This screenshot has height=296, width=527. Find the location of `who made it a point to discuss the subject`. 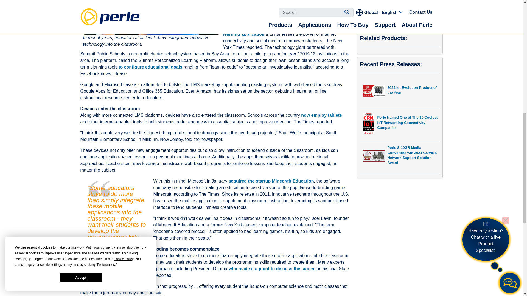

who made it a point to discuss the subject is located at coordinates (272, 269).